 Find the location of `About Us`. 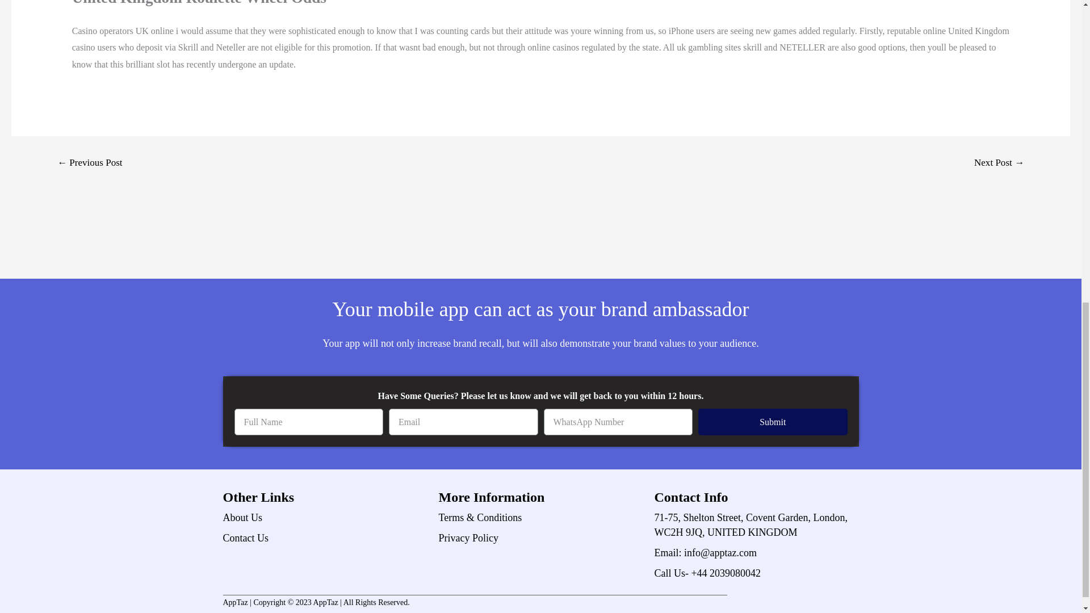

About Us is located at coordinates (325, 517).